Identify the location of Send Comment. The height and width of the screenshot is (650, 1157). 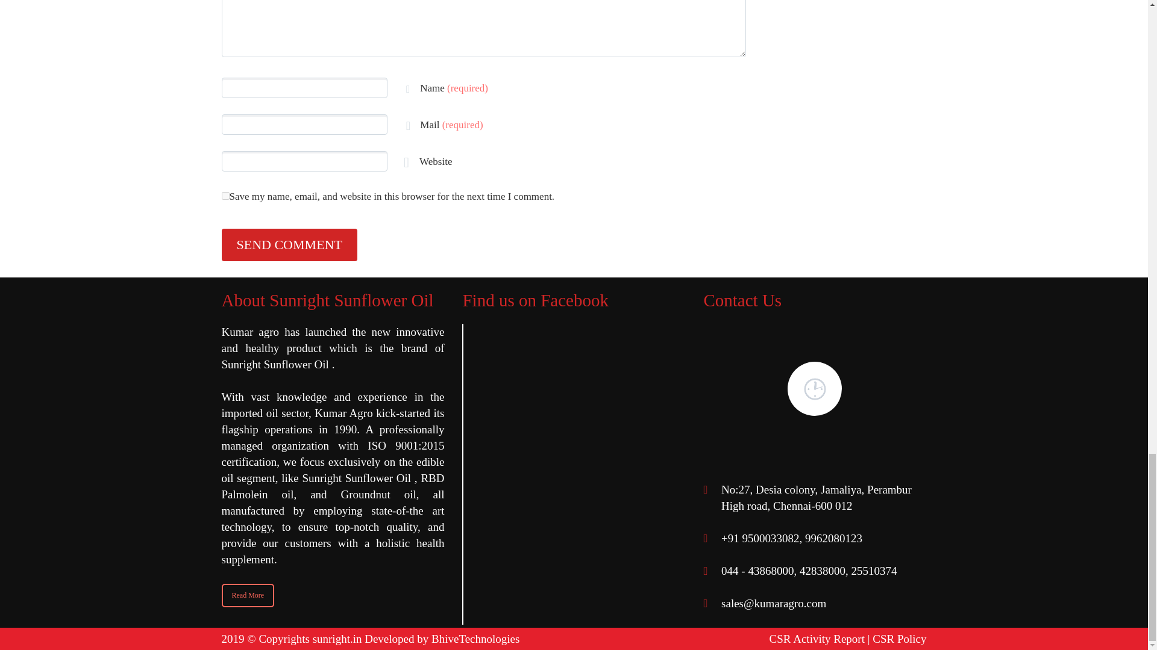
(289, 245).